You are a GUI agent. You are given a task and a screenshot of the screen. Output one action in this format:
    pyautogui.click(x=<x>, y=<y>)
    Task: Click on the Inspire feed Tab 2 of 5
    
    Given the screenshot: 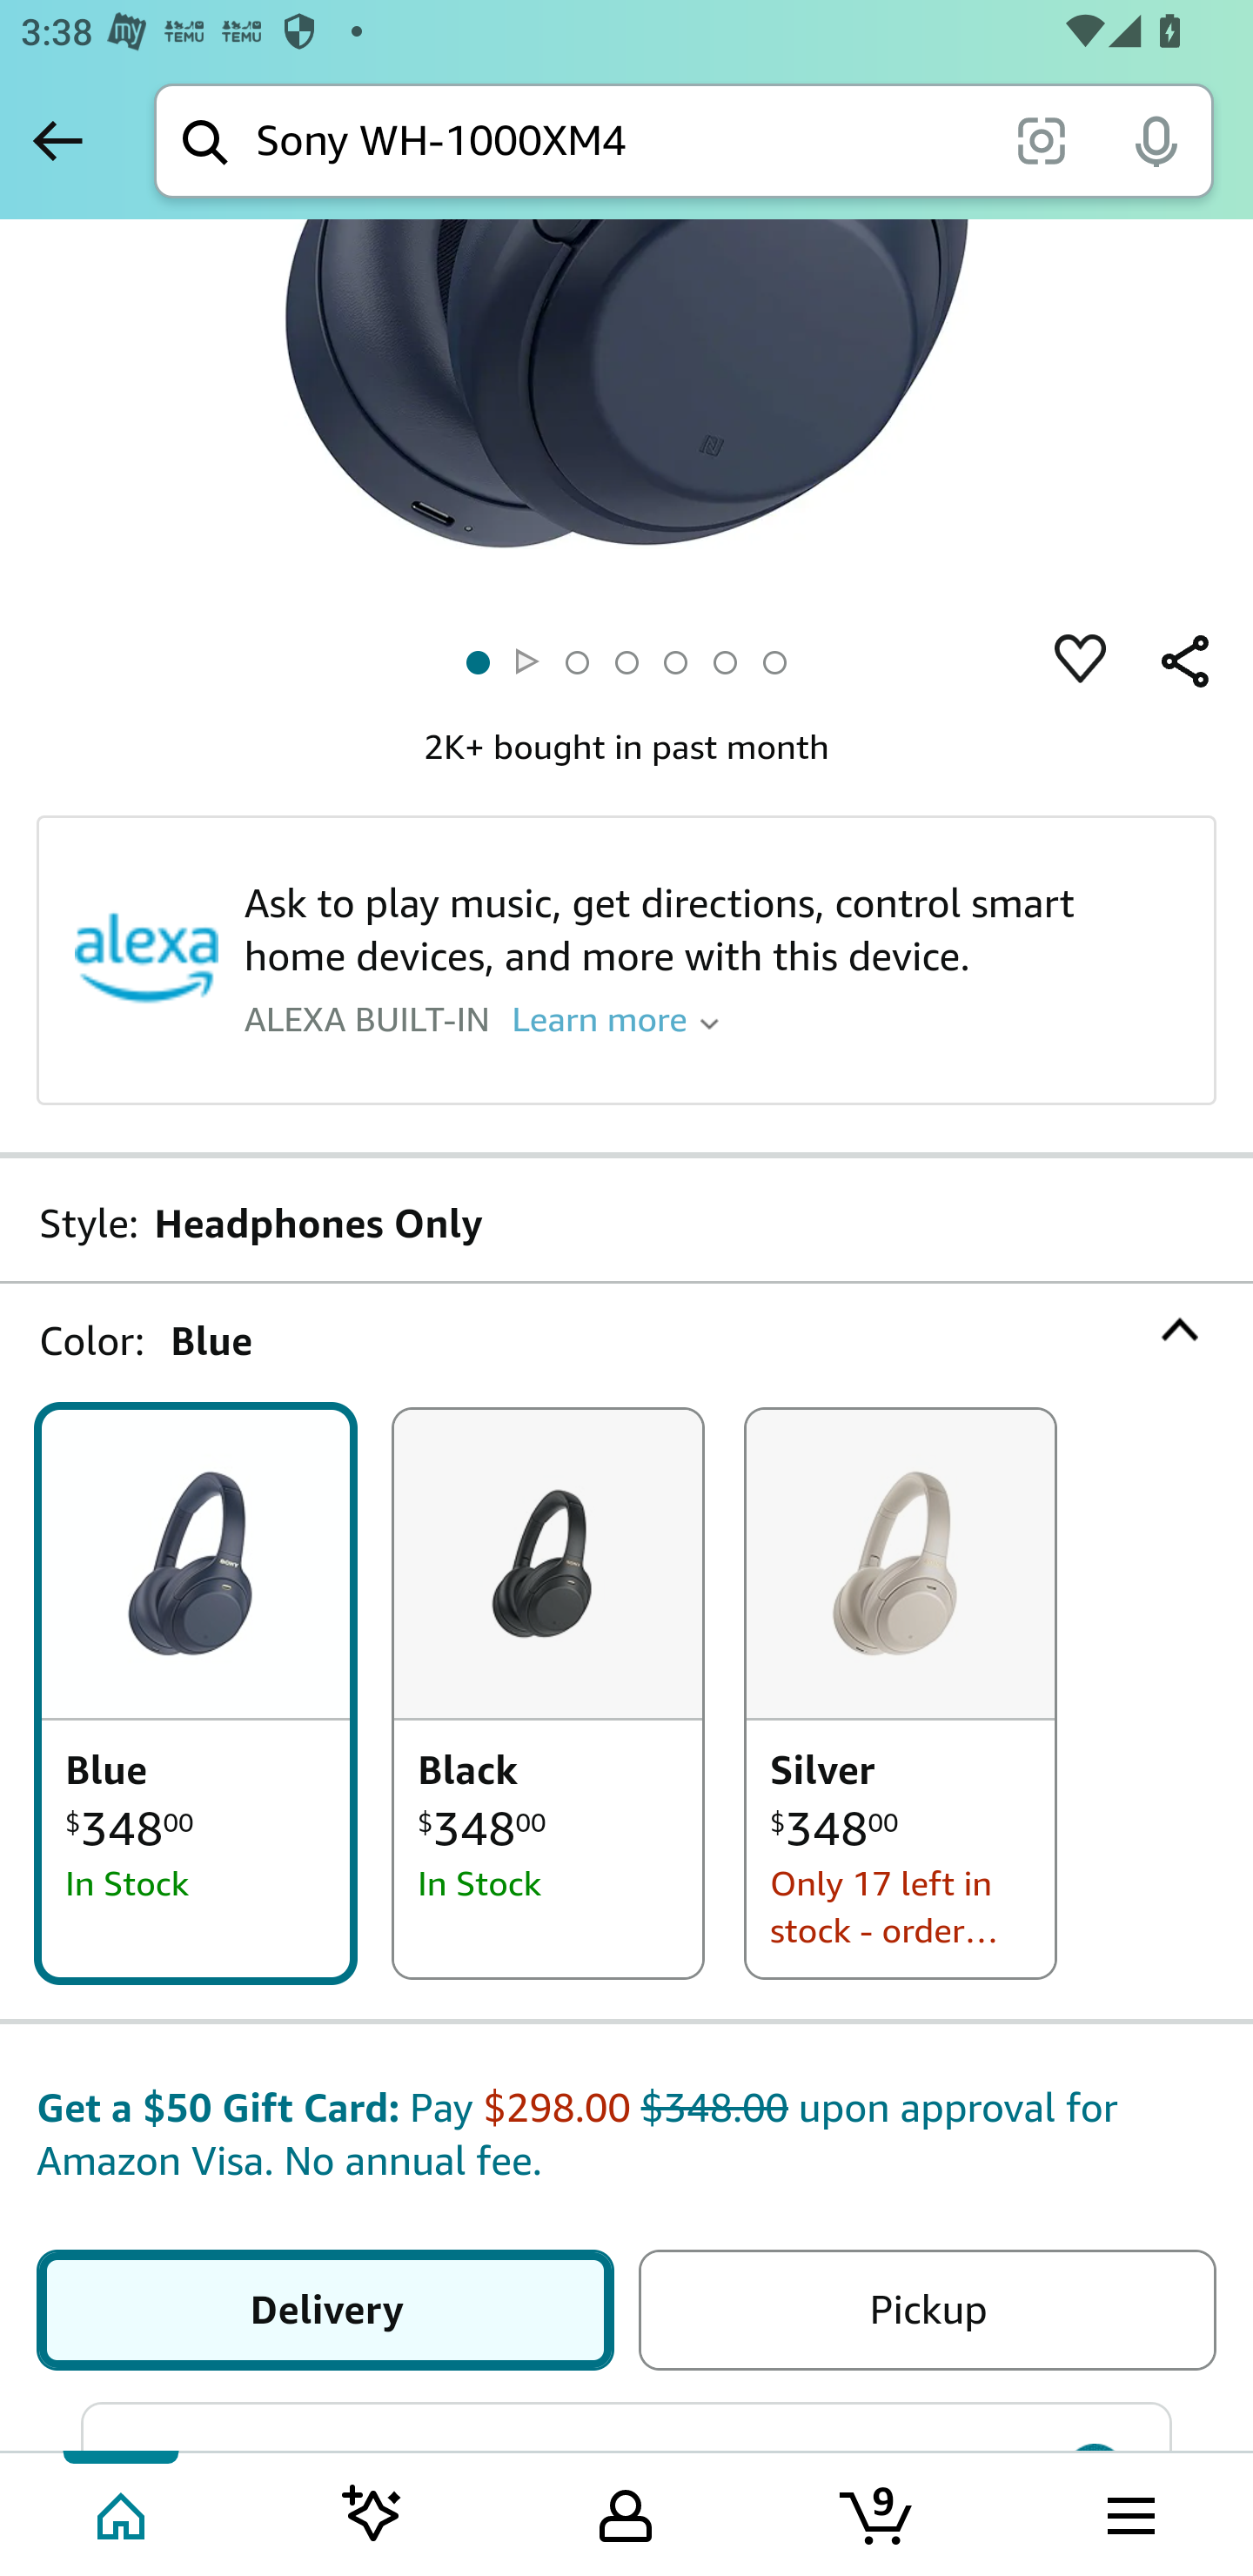 What is the action you would take?
    pyautogui.click(x=372, y=2512)
    